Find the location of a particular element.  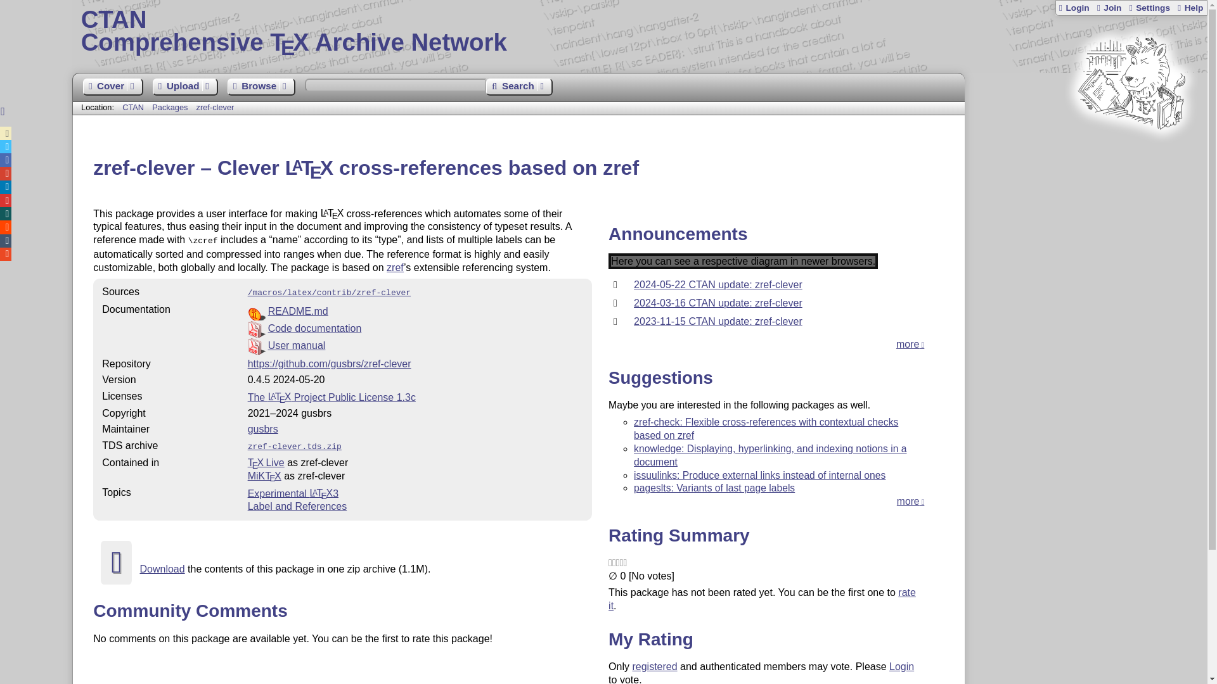

Read Me file is located at coordinates (415, 312).